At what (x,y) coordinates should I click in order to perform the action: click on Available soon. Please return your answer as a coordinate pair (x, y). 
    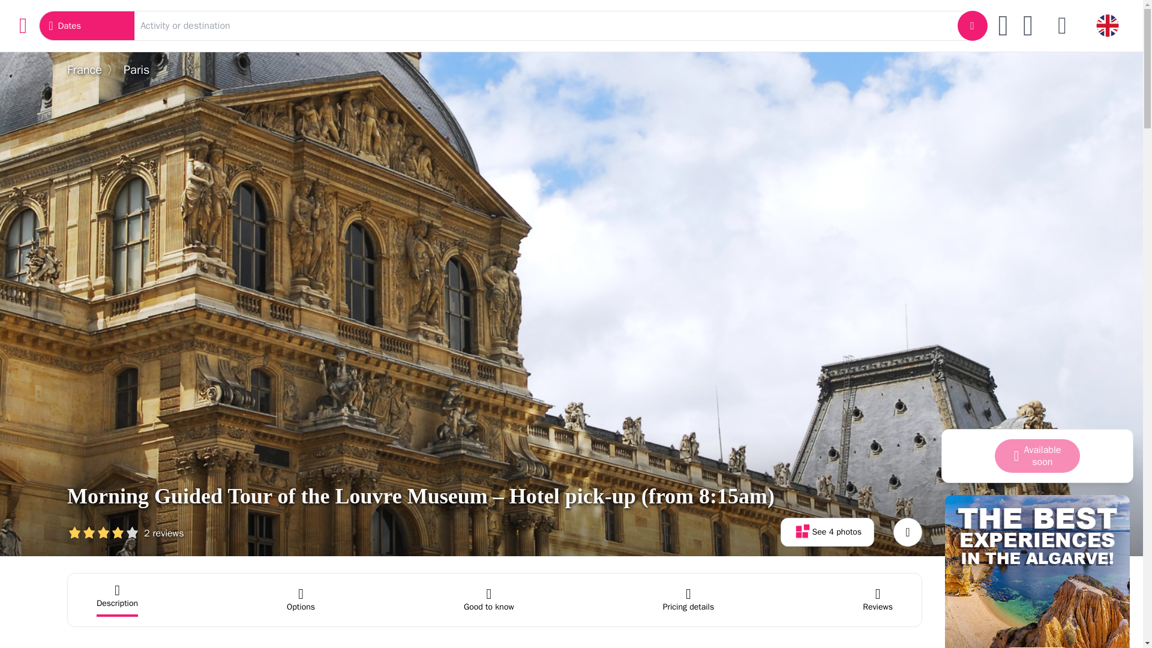
    Looking at the image, I should click on (1037, 456).